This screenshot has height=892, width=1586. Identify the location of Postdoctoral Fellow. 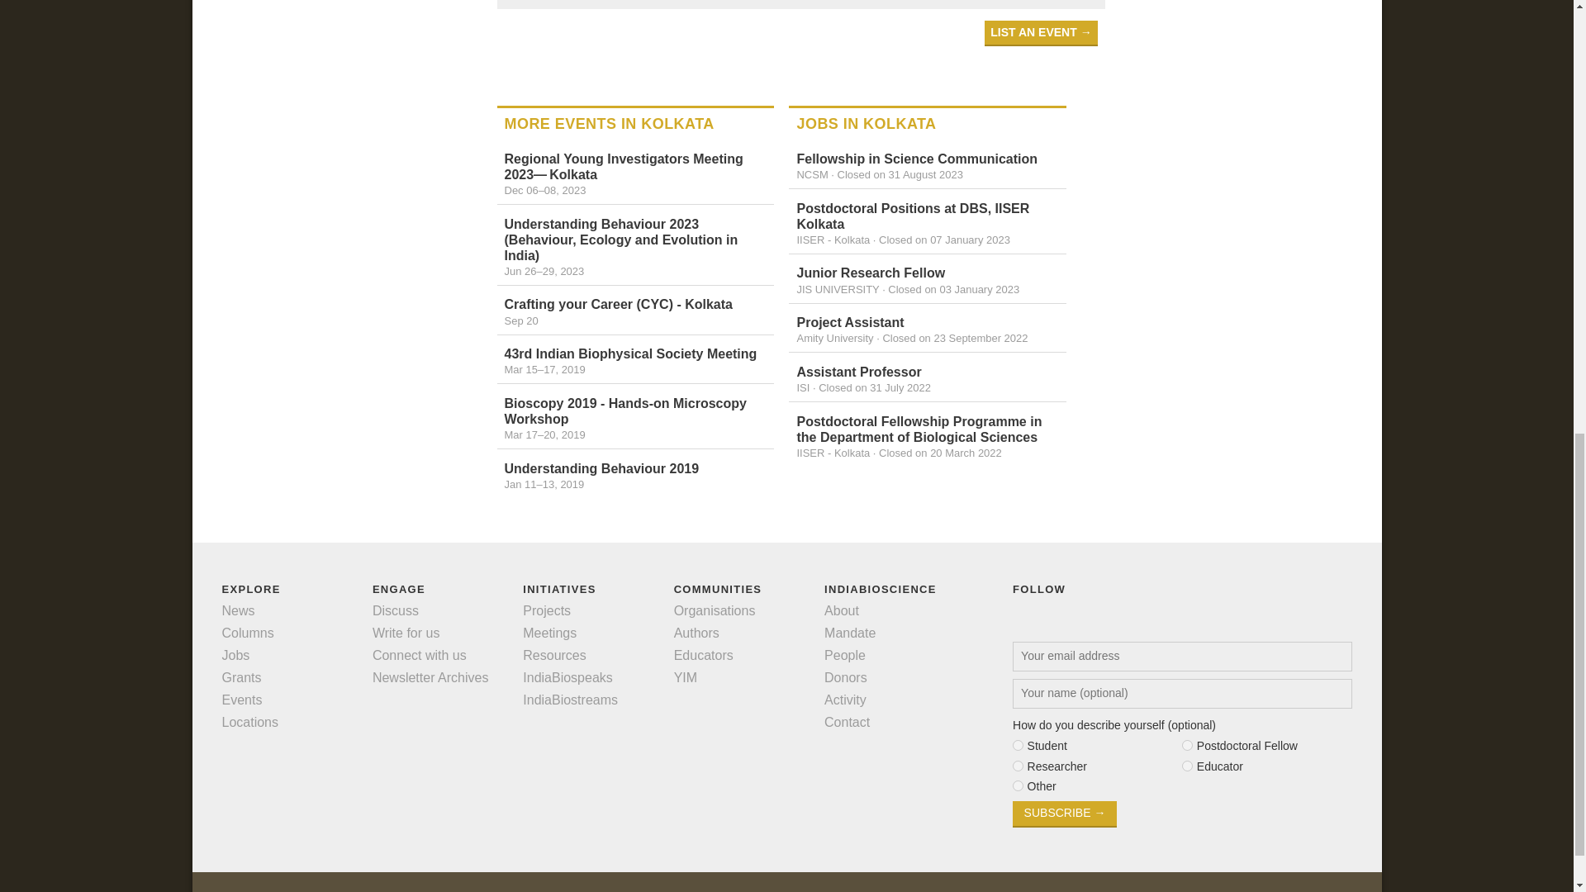
(1186, 745).